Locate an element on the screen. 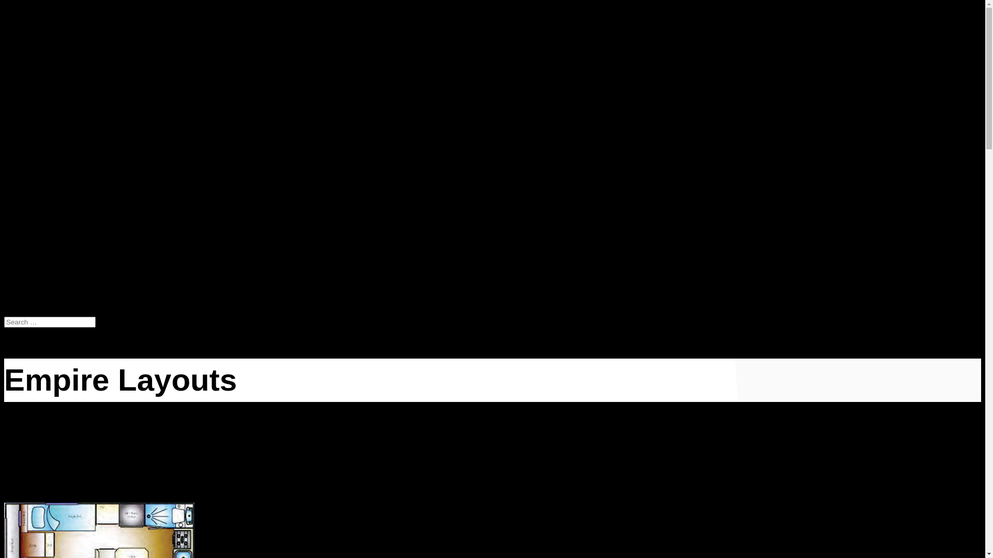 The width and height of the screenshot is (993, 558). The Solitaire is located at coordinates (67, 276).